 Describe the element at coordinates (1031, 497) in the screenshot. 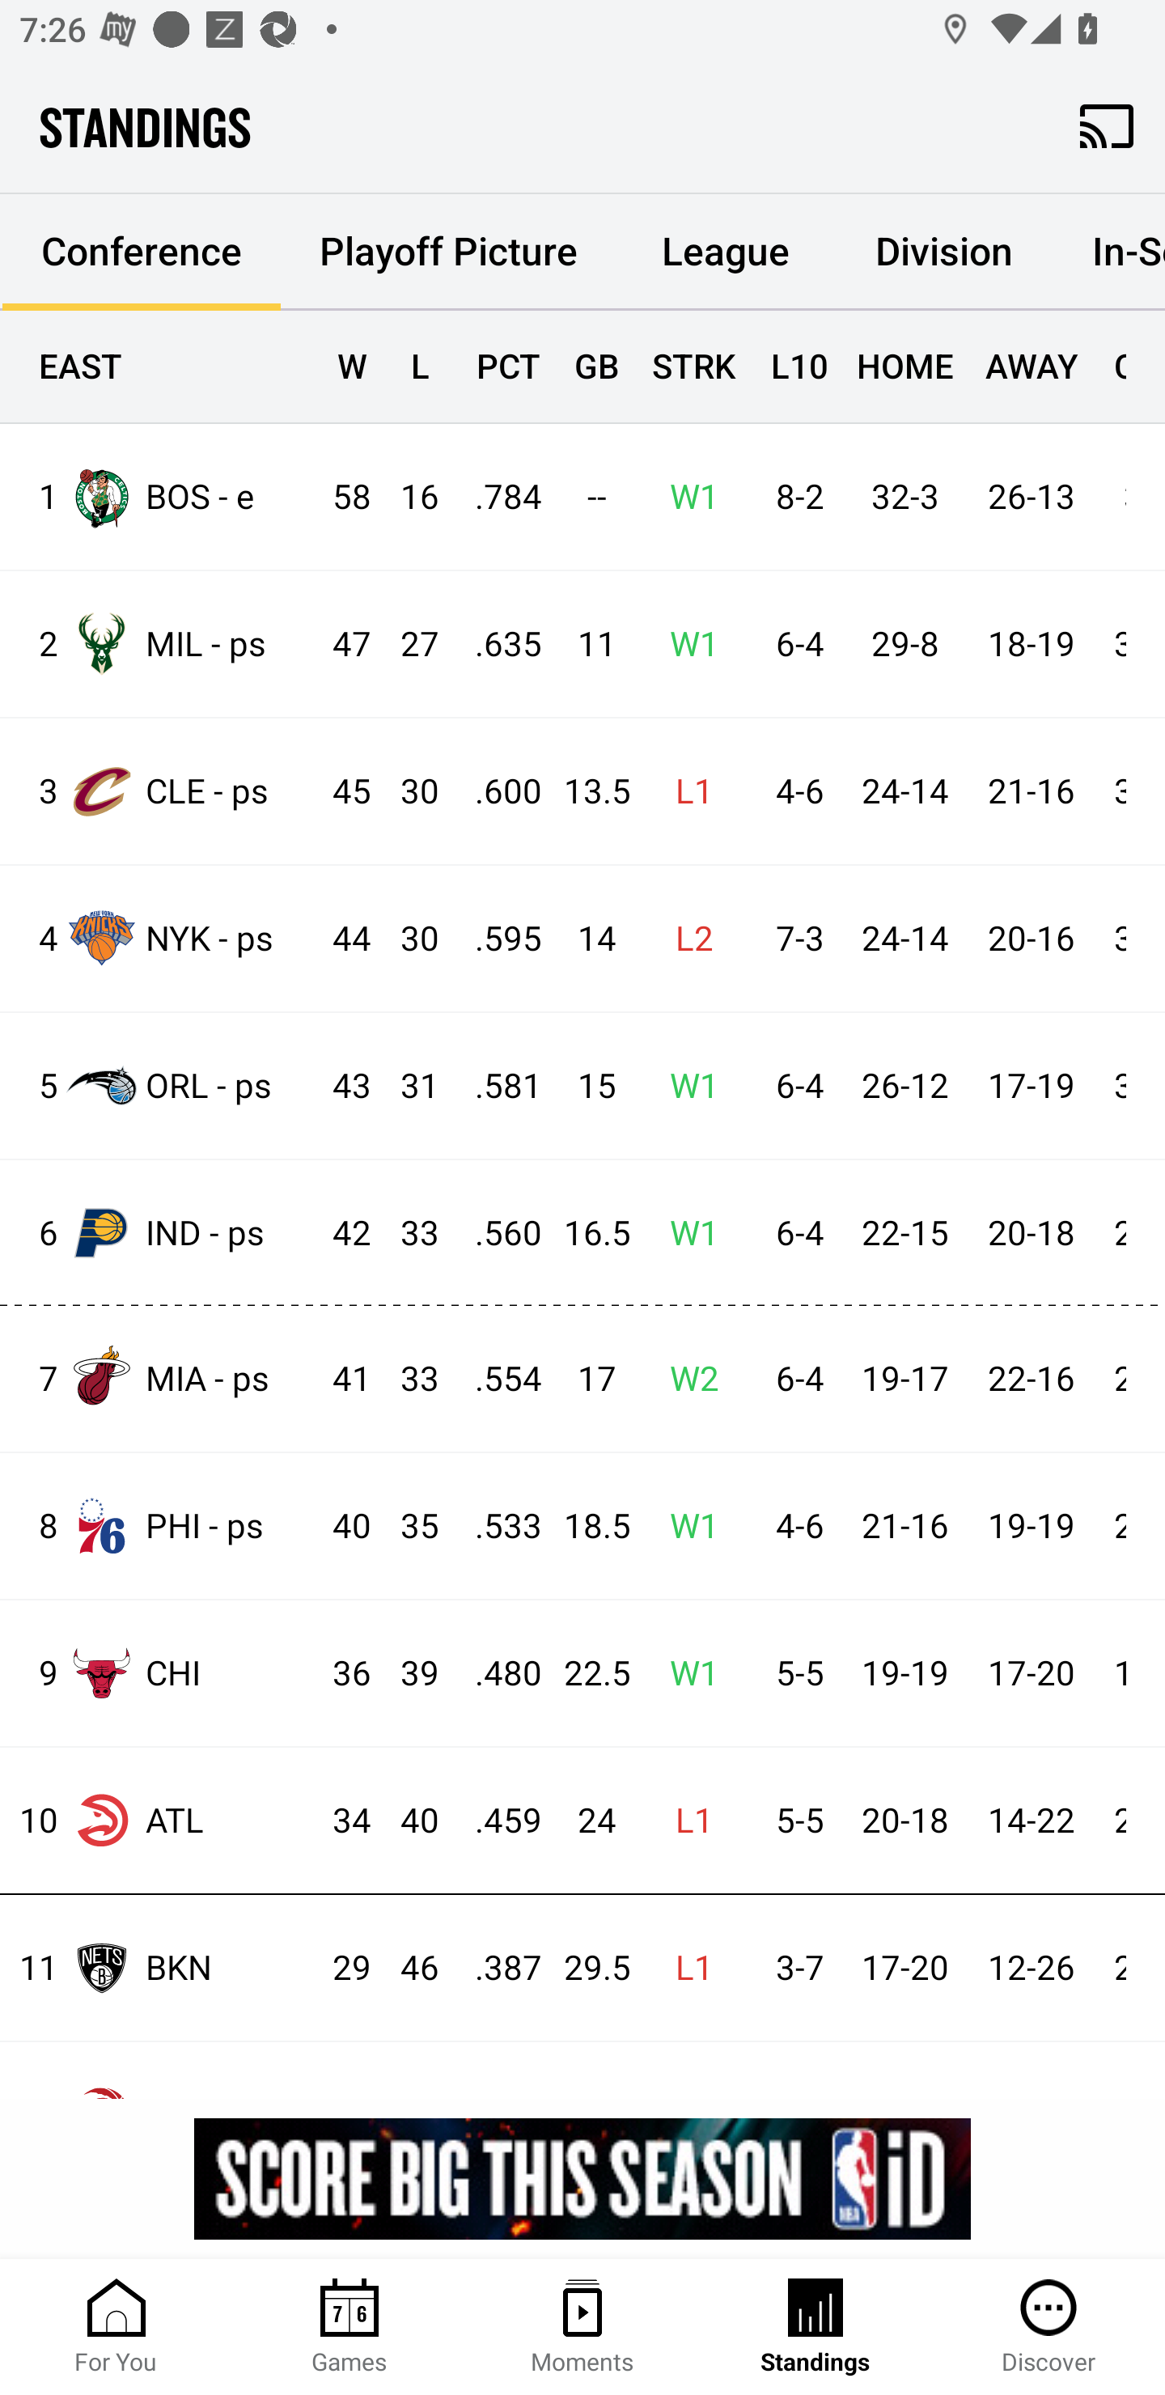

I see `26-13` at that location.